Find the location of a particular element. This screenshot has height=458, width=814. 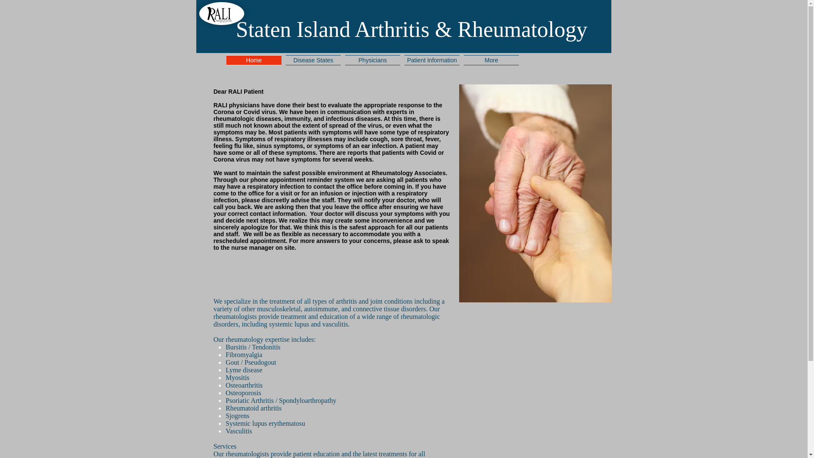

Patient Information is located at coordinates (432, 60).